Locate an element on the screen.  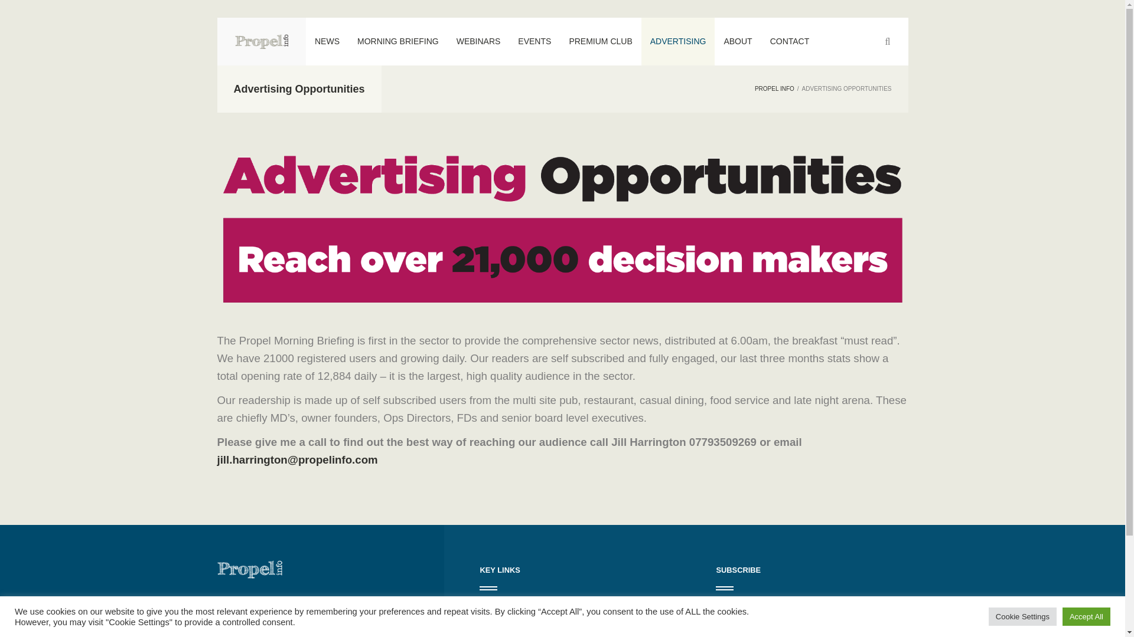
Go to Propel Info. is located at coordinates (775, 88).